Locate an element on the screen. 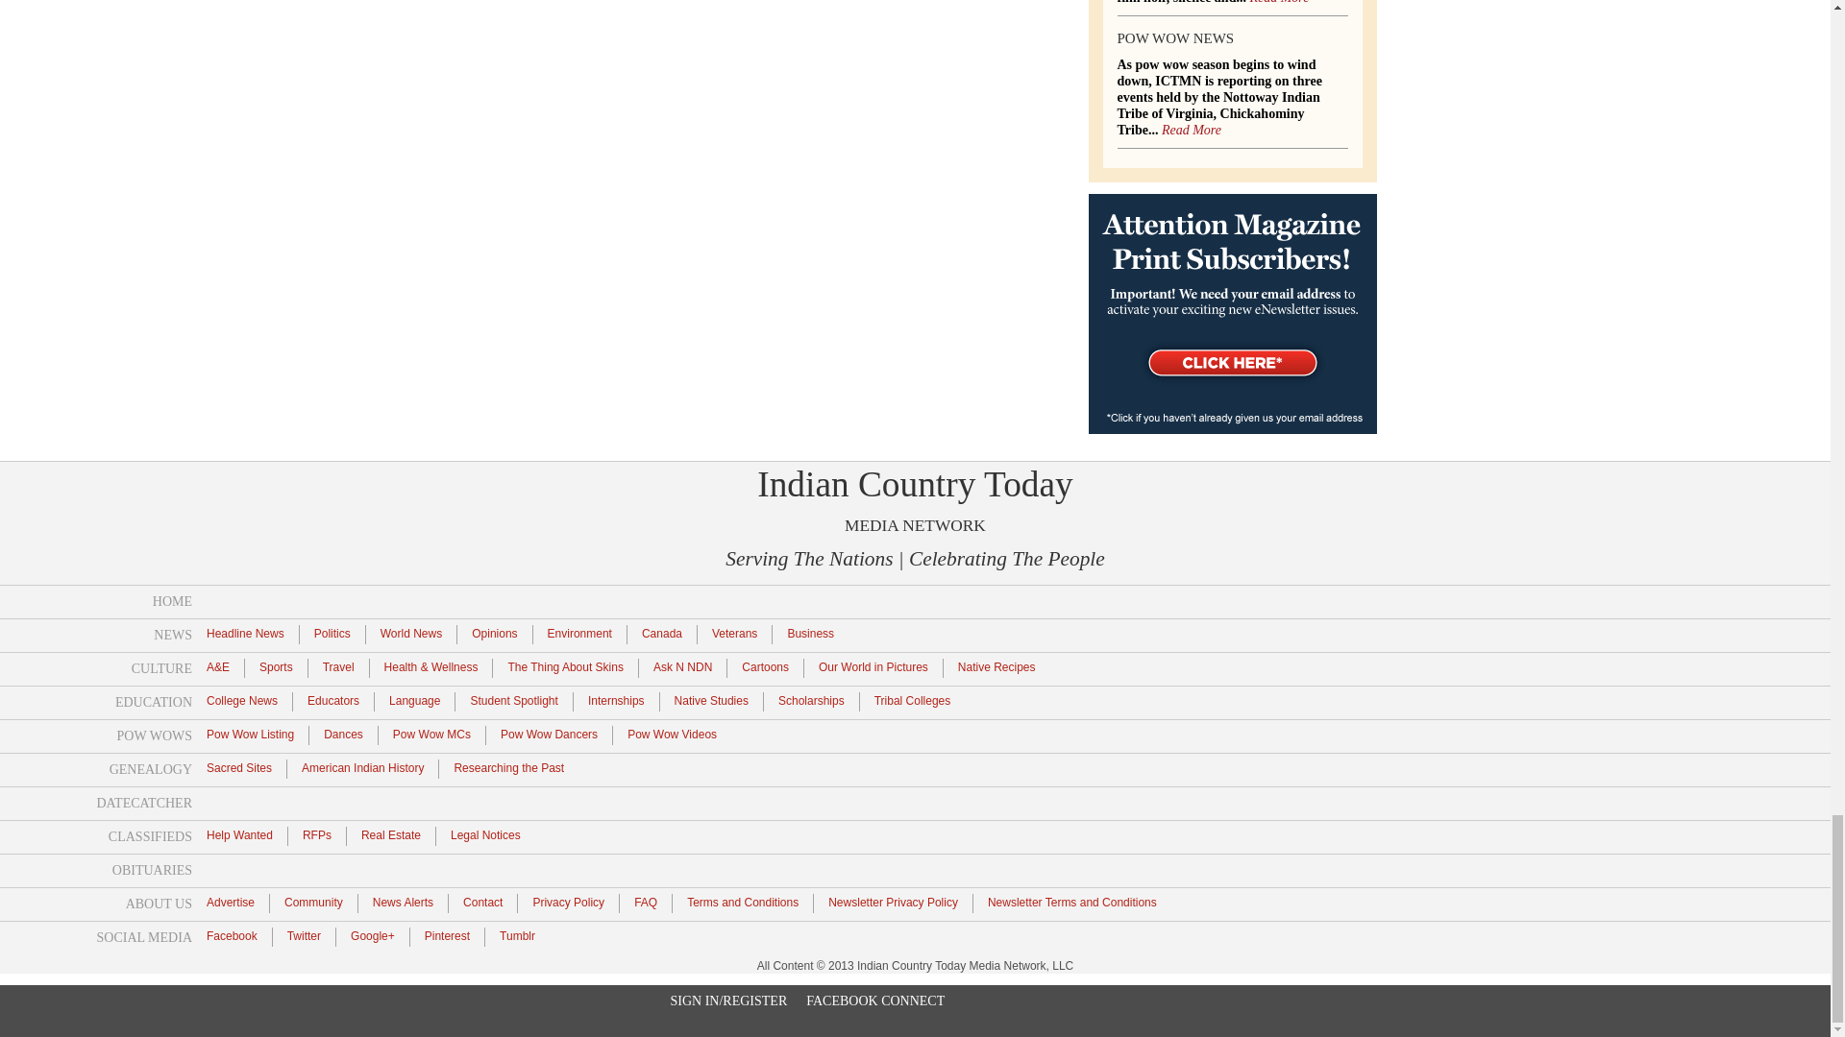  Terms and Conditions is located at coordinates (742, 901).